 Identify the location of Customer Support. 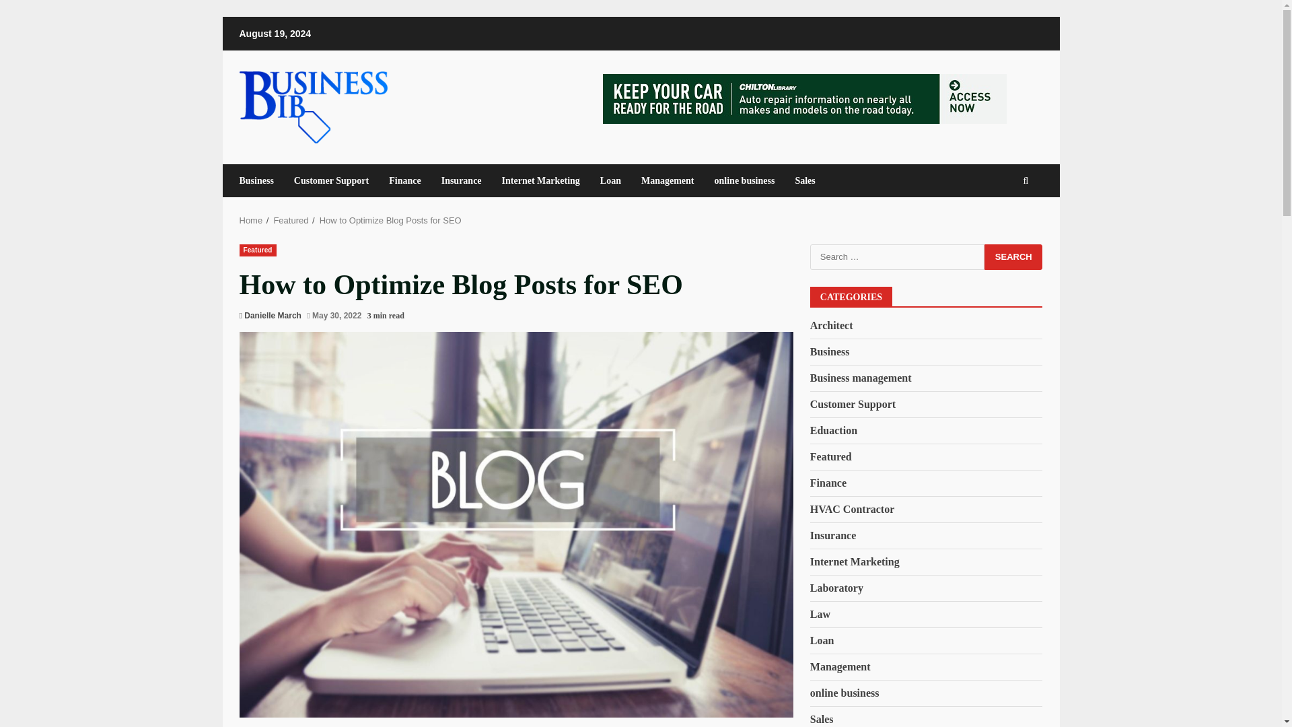
(852, 404).